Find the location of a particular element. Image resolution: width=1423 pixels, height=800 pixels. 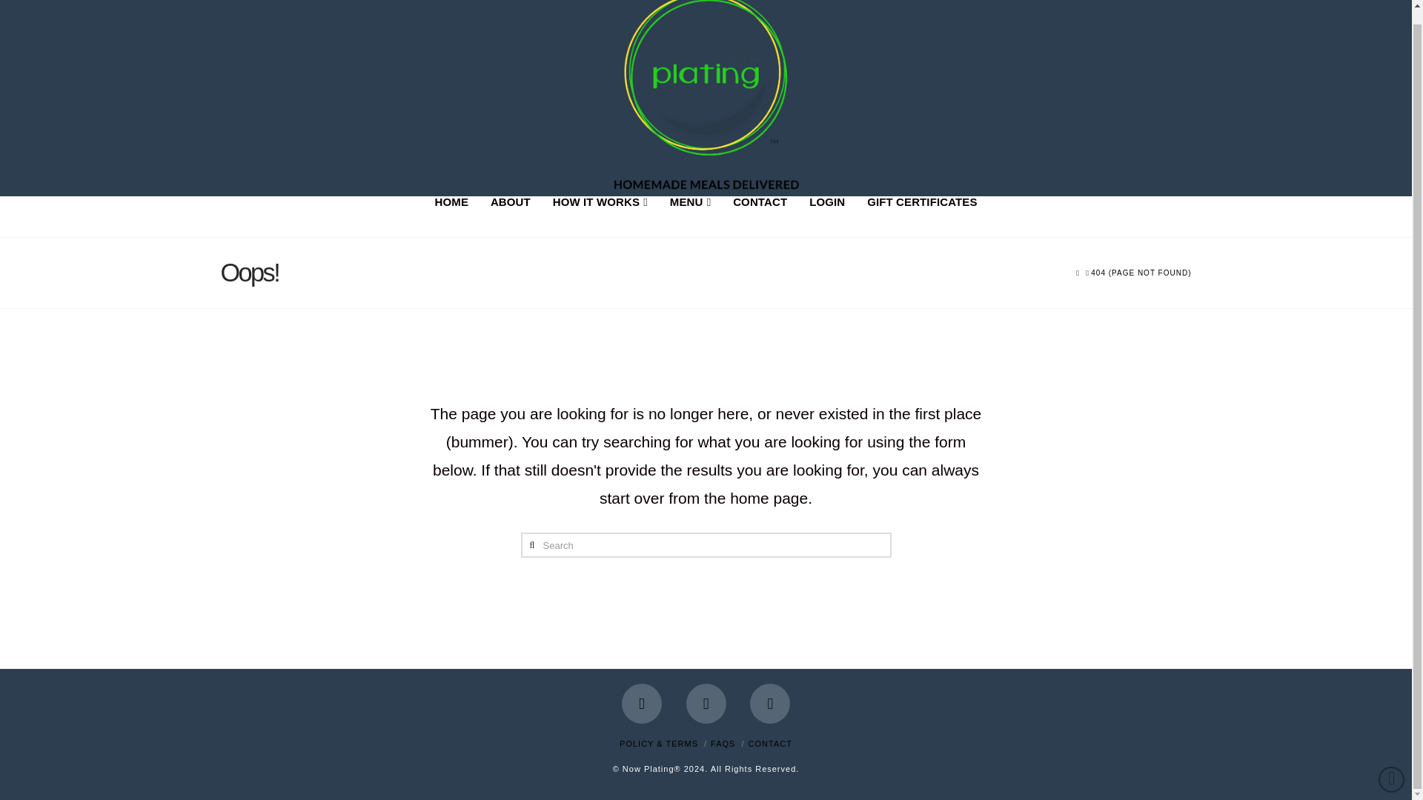

Facebook is located at coordinates (642, 704).